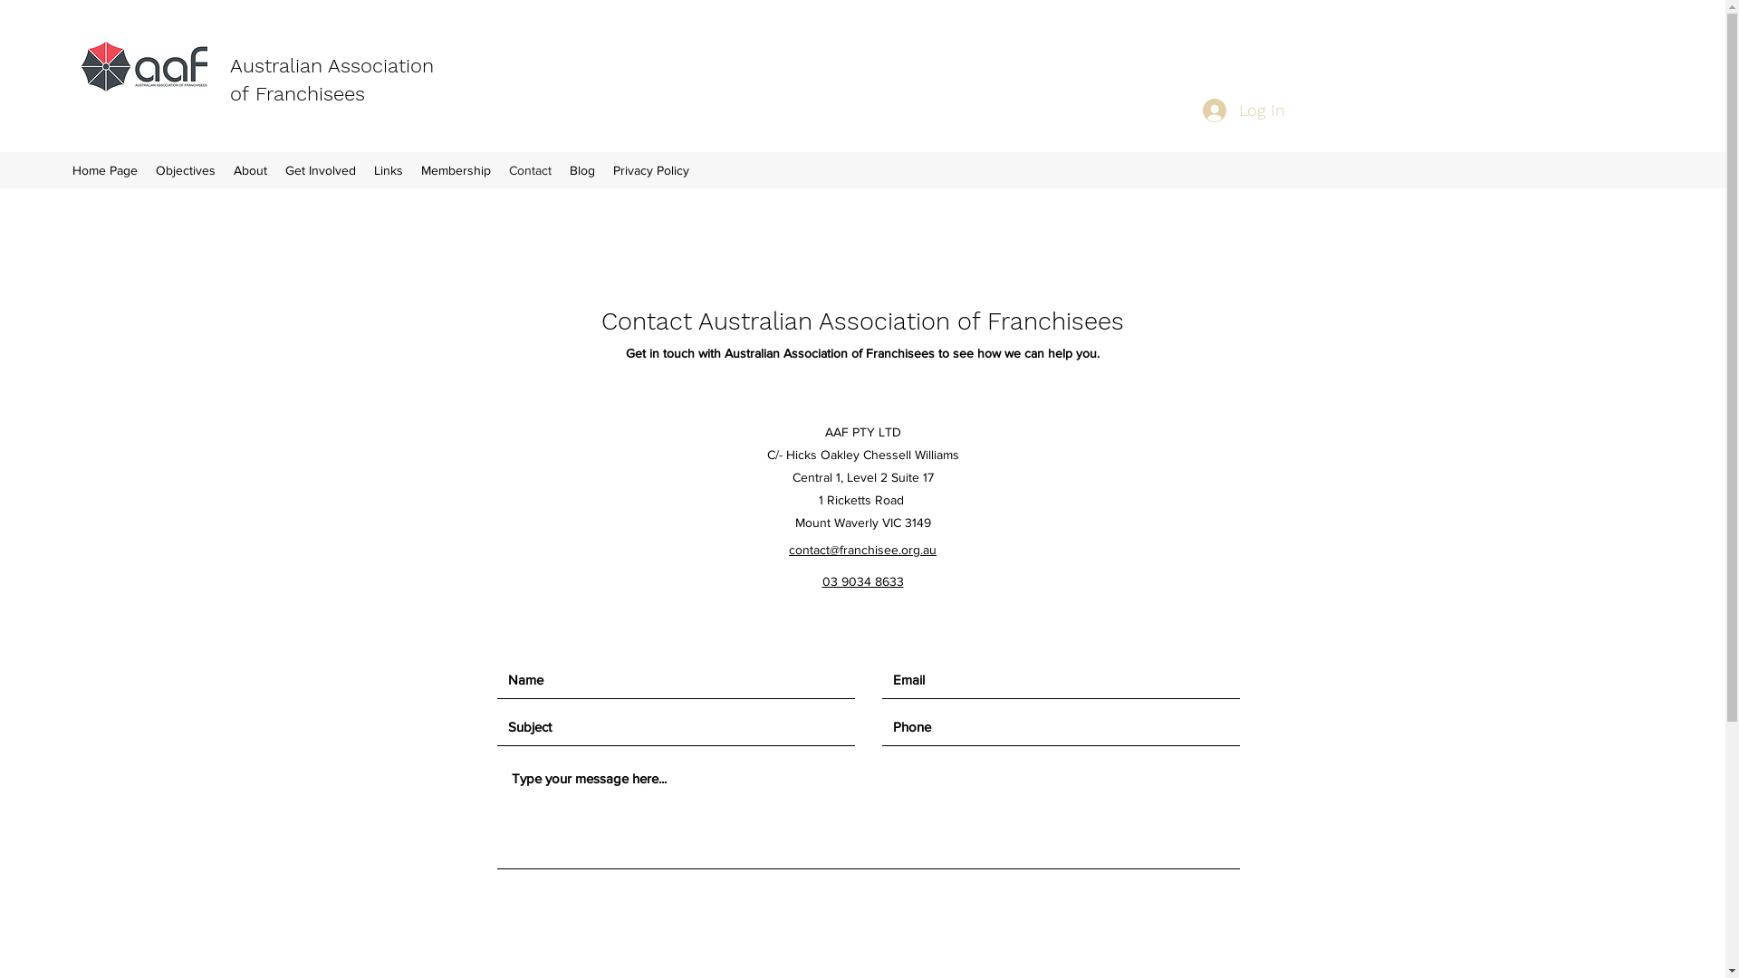 The width and height of the screenshot is (1739, 978). What do you see at coordinates (862, 550) in the screenshot?
I see `contact@franchisee.org.au` at bounding box center [862, 550].